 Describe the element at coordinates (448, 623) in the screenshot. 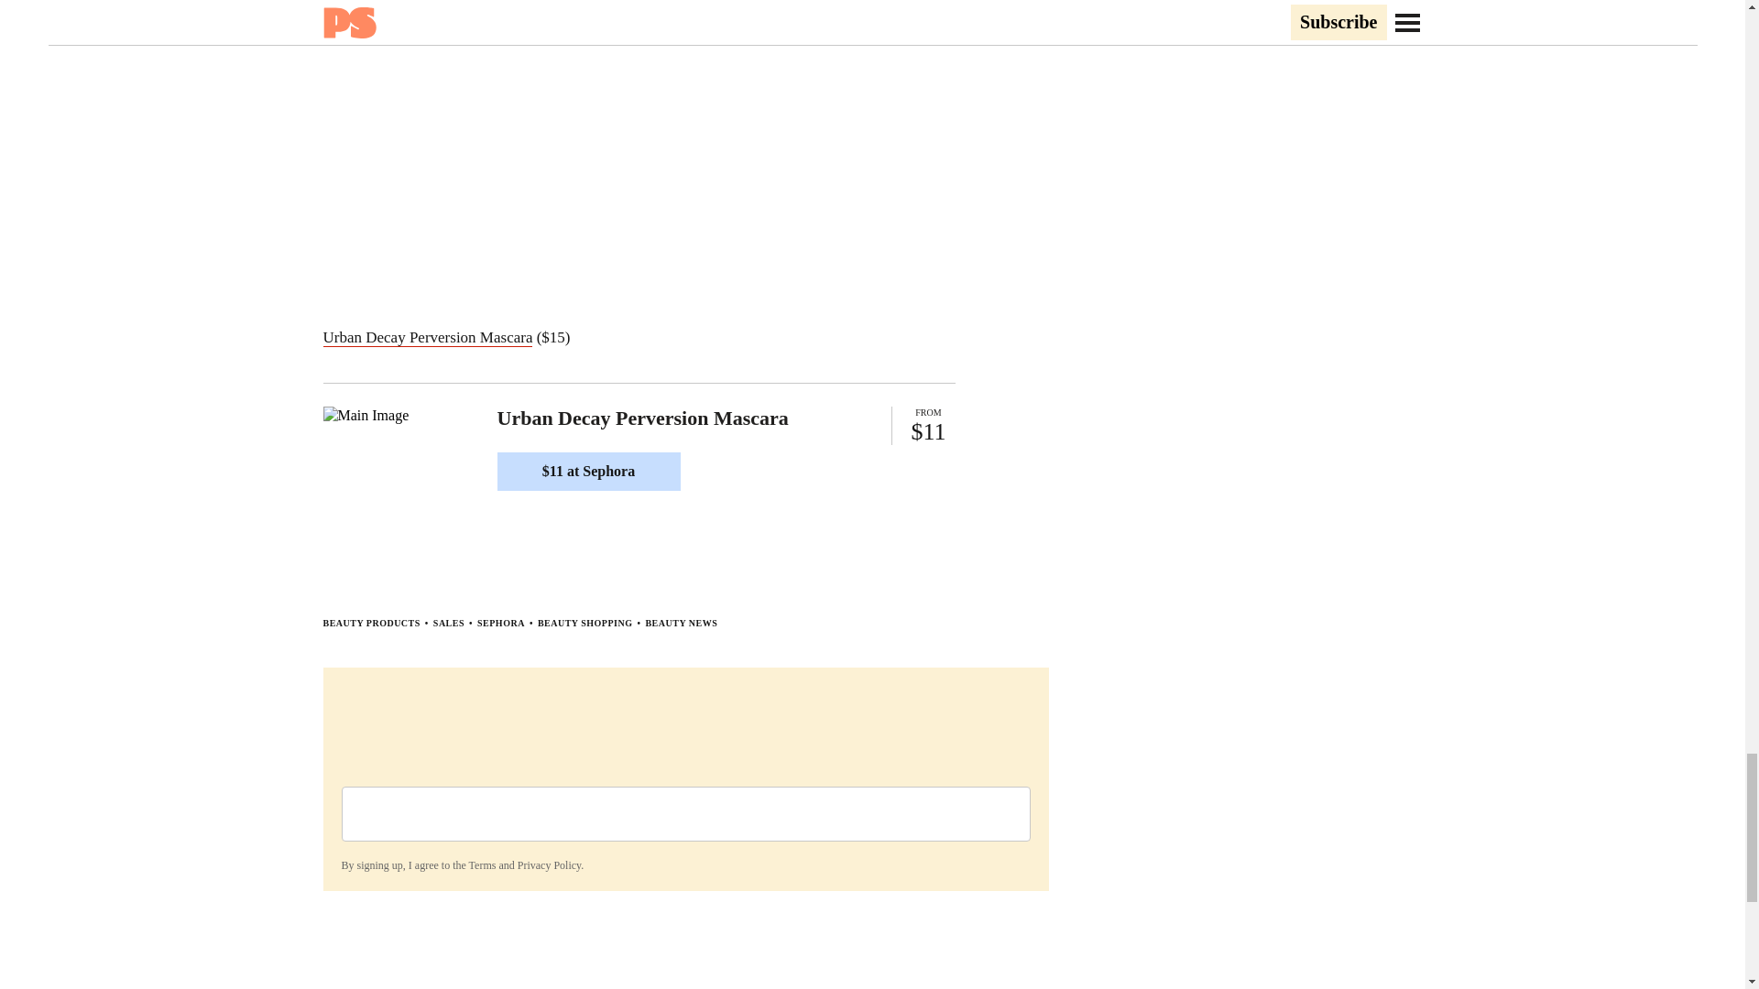

I see `SALES` at that location.